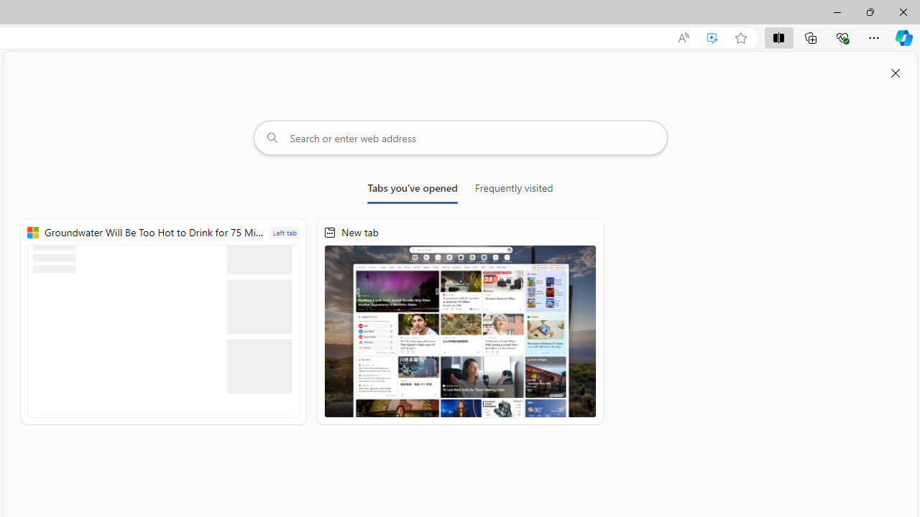 The height and width of the screenshot is (517, 920). What do you see at coordinates (896, 73) in the screenshot?
I see `Close split screen` at bounding box center [896, 73].